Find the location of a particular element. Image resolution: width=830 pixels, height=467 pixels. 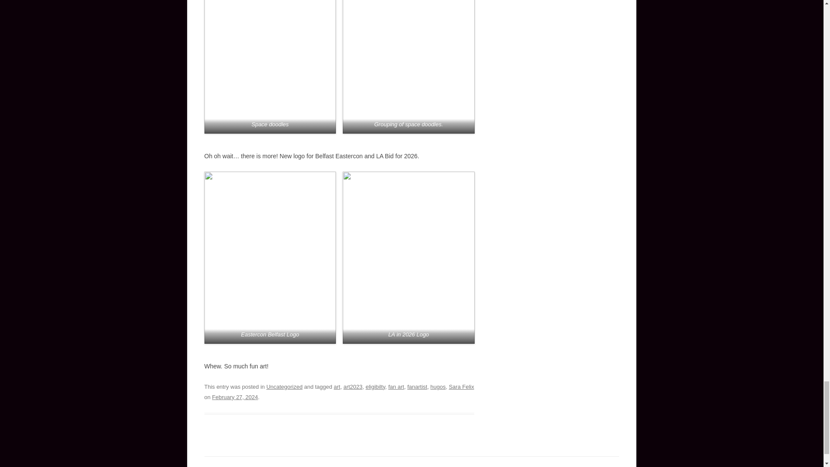

art is located at coordinates (337, 387).